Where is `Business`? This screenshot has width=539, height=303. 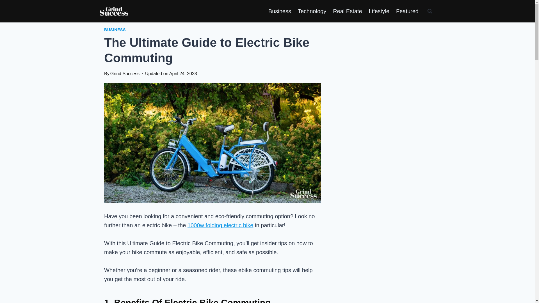
Business is located at coordinates (280, 11).